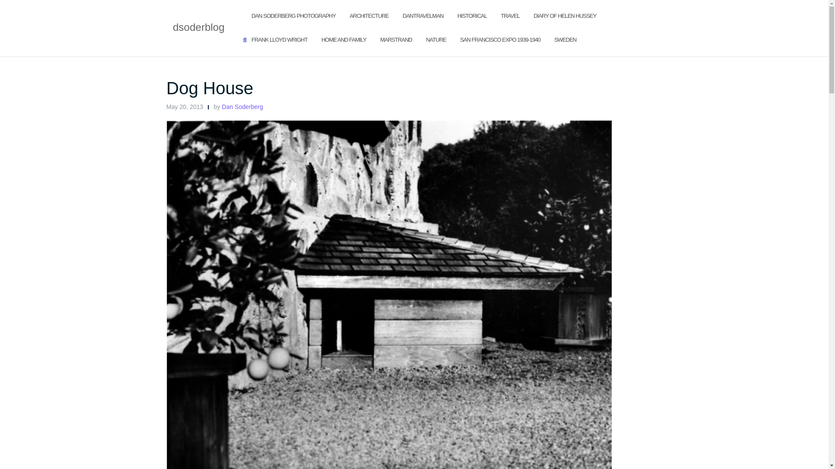  What do you see at coordinates (396, 40) in the screenshot?
I see `MARSTRAND` at bounding box center [396, 40].